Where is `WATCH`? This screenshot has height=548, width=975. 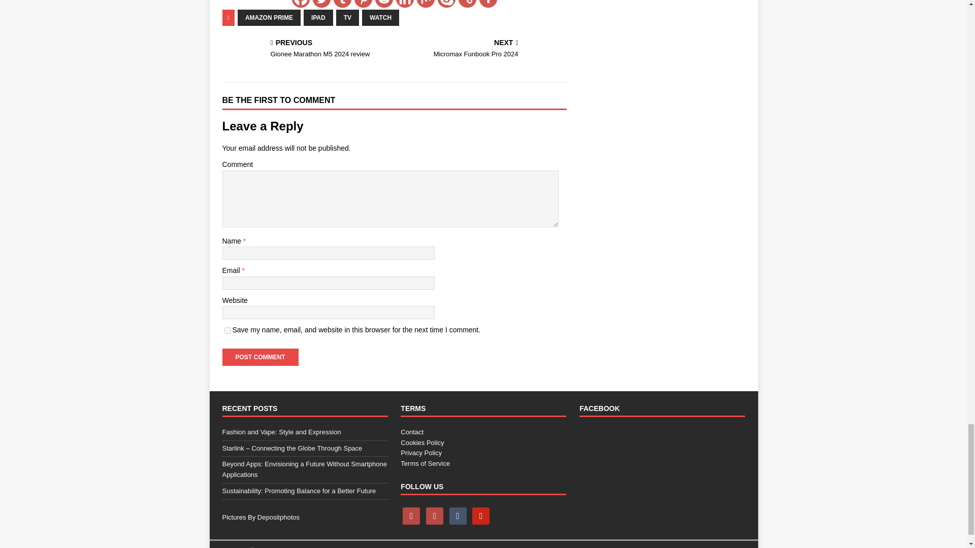 WATCH is located at coordinates (380, 17).